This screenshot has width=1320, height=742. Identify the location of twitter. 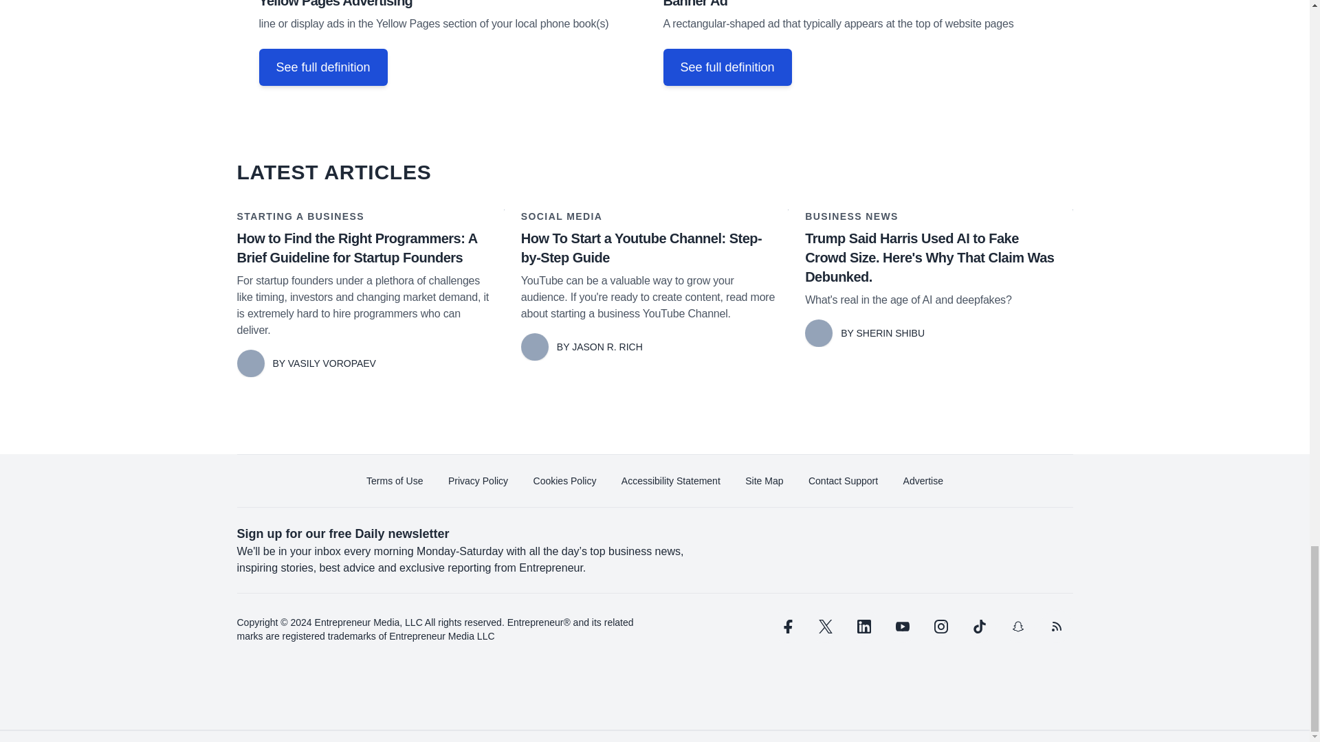
(825, 627).